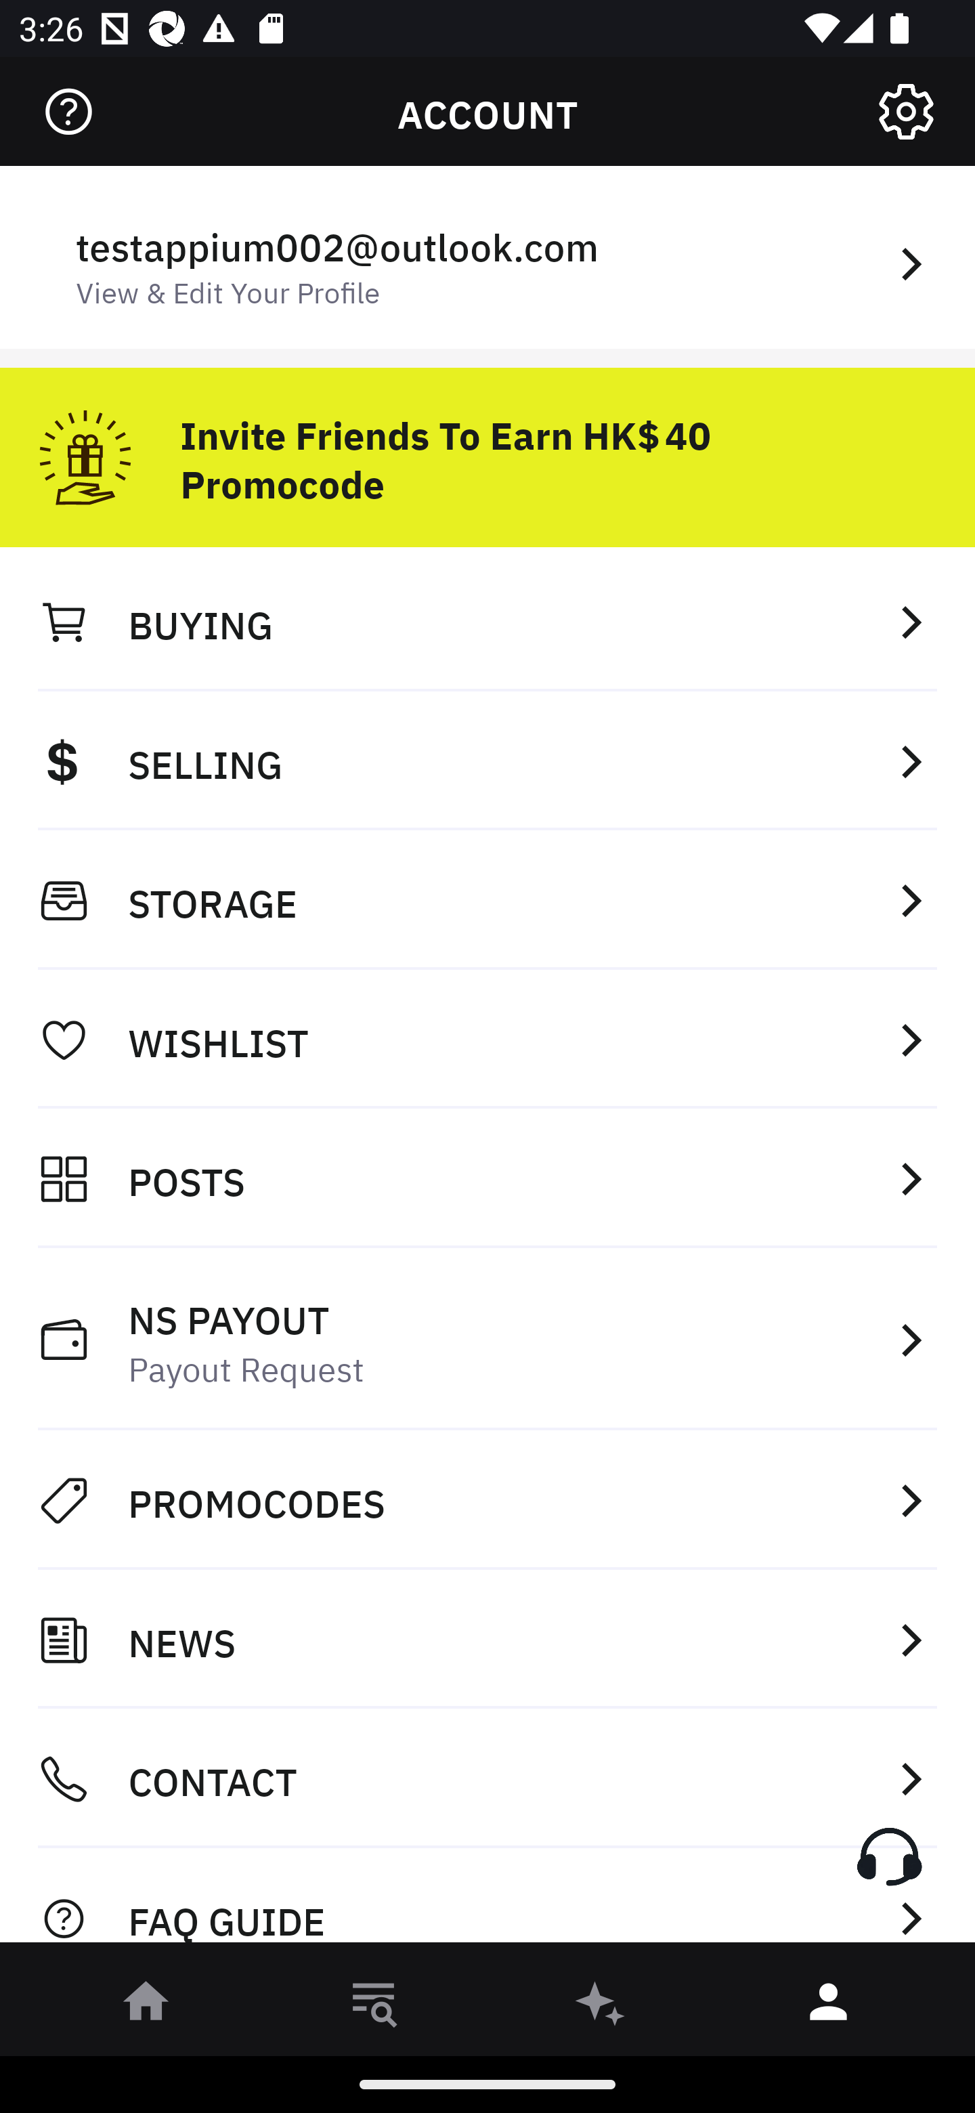  Describe the element at coordinates (487, 1903) in the screenshot. I see ` FAQ GUIDE ` at that location.